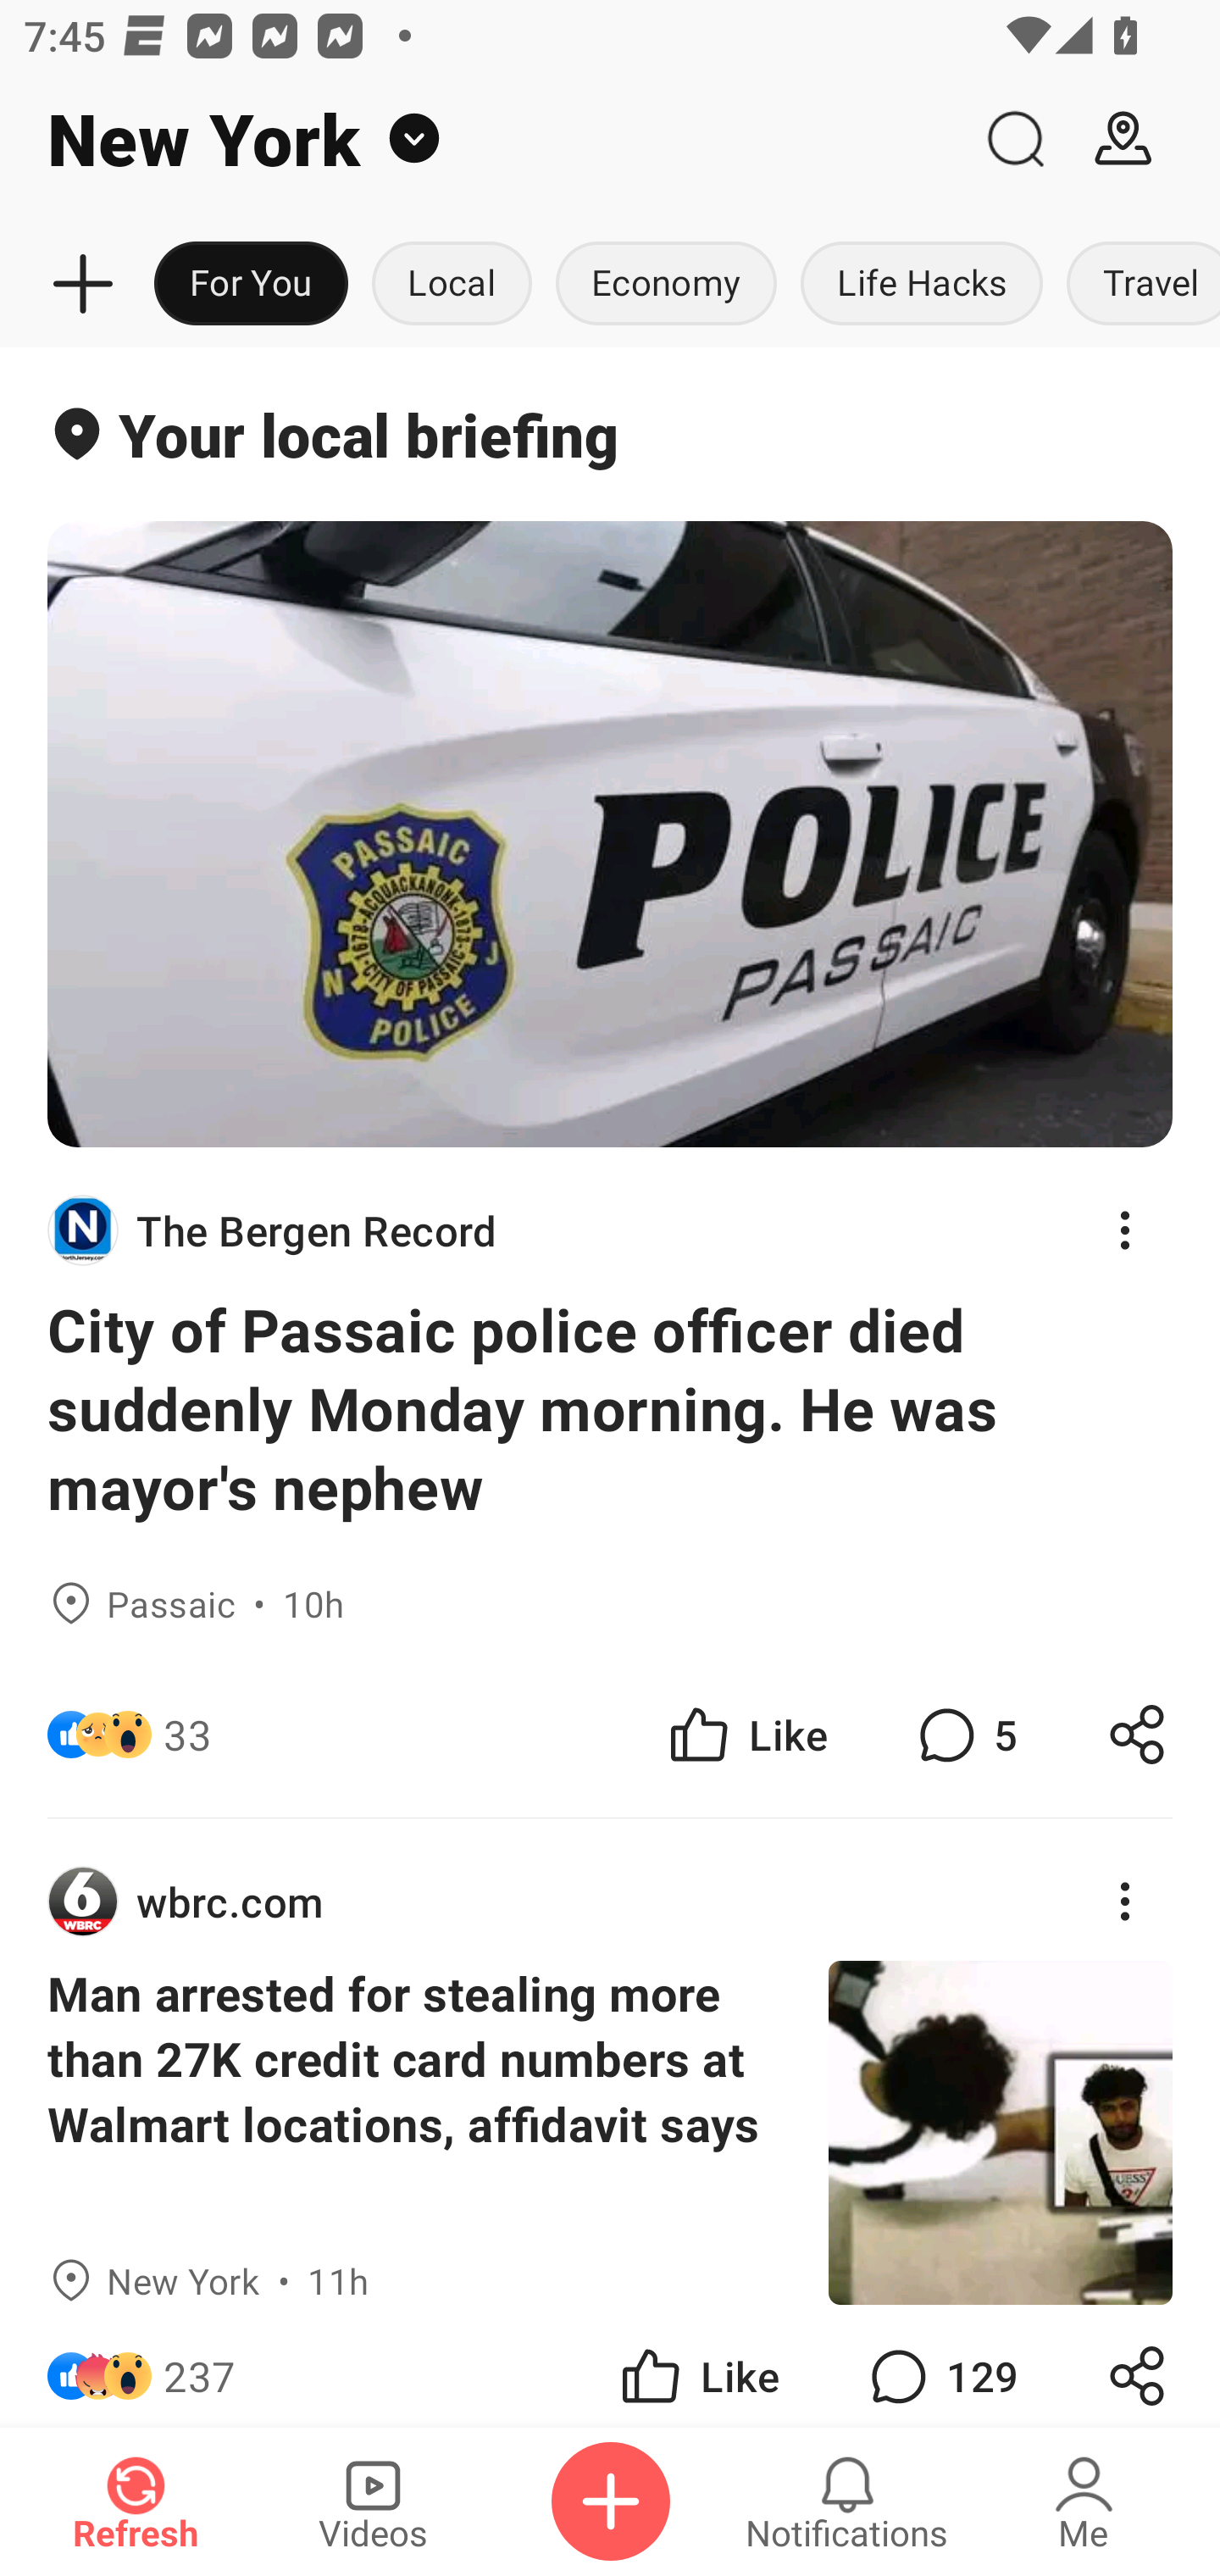  I want to click on 5, so click(964, 1735).